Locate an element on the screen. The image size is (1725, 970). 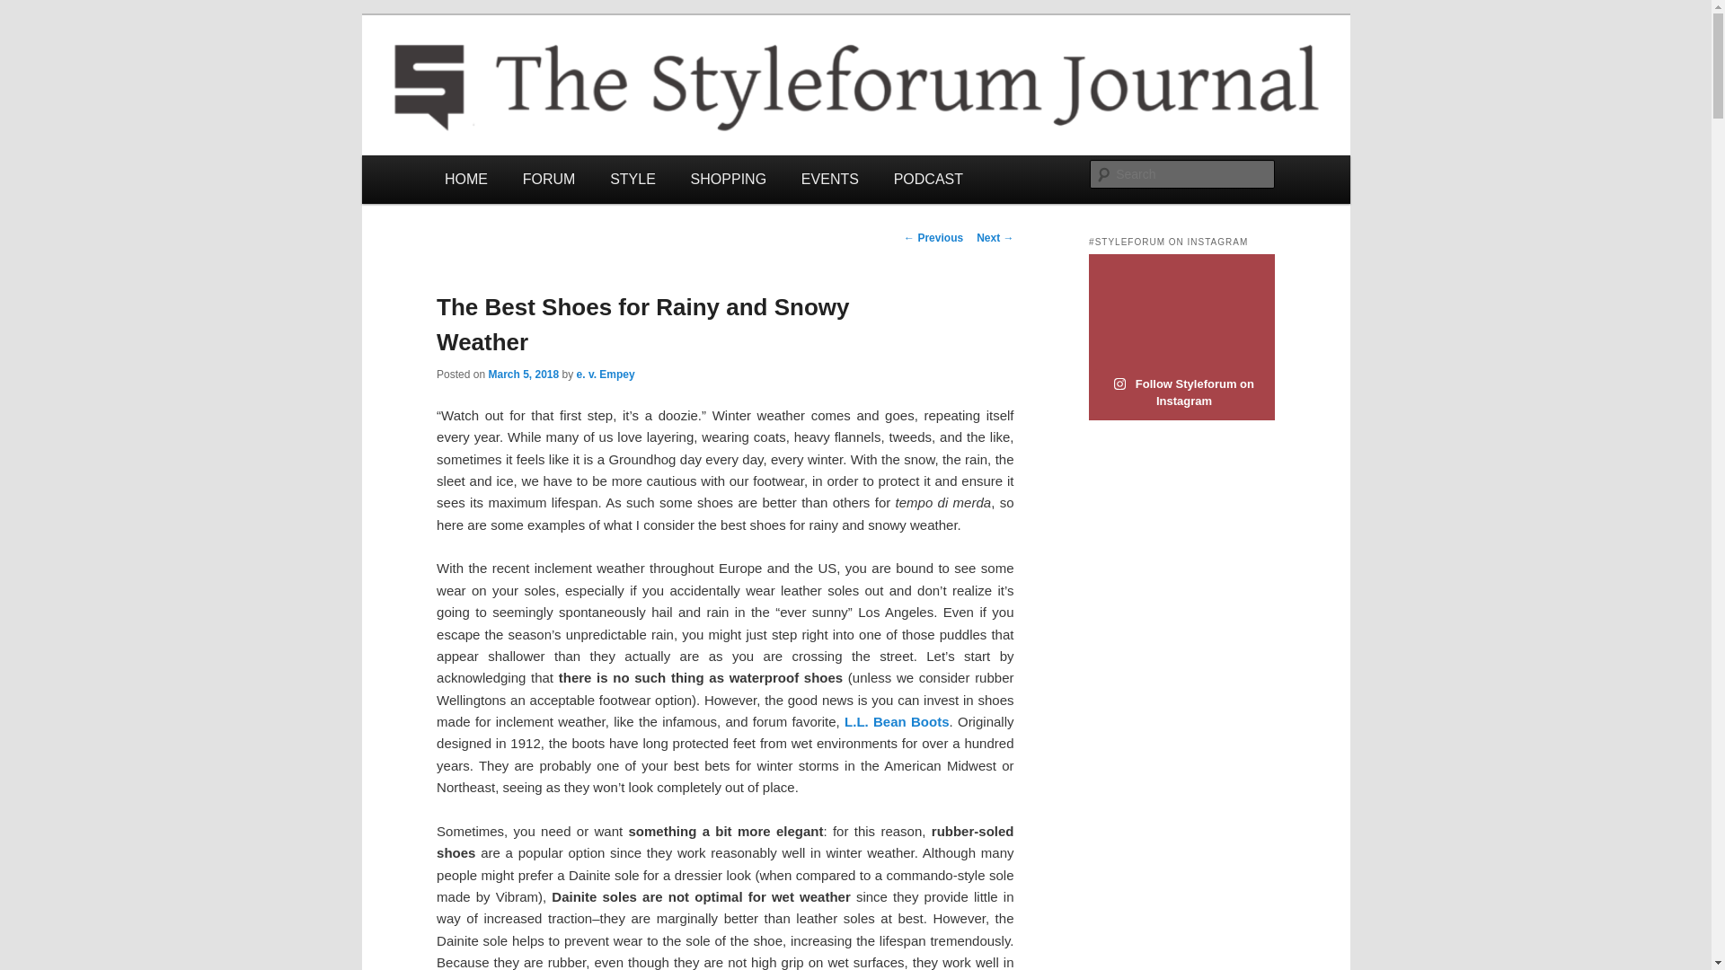
STYLE is located at coordinates (632, 178).